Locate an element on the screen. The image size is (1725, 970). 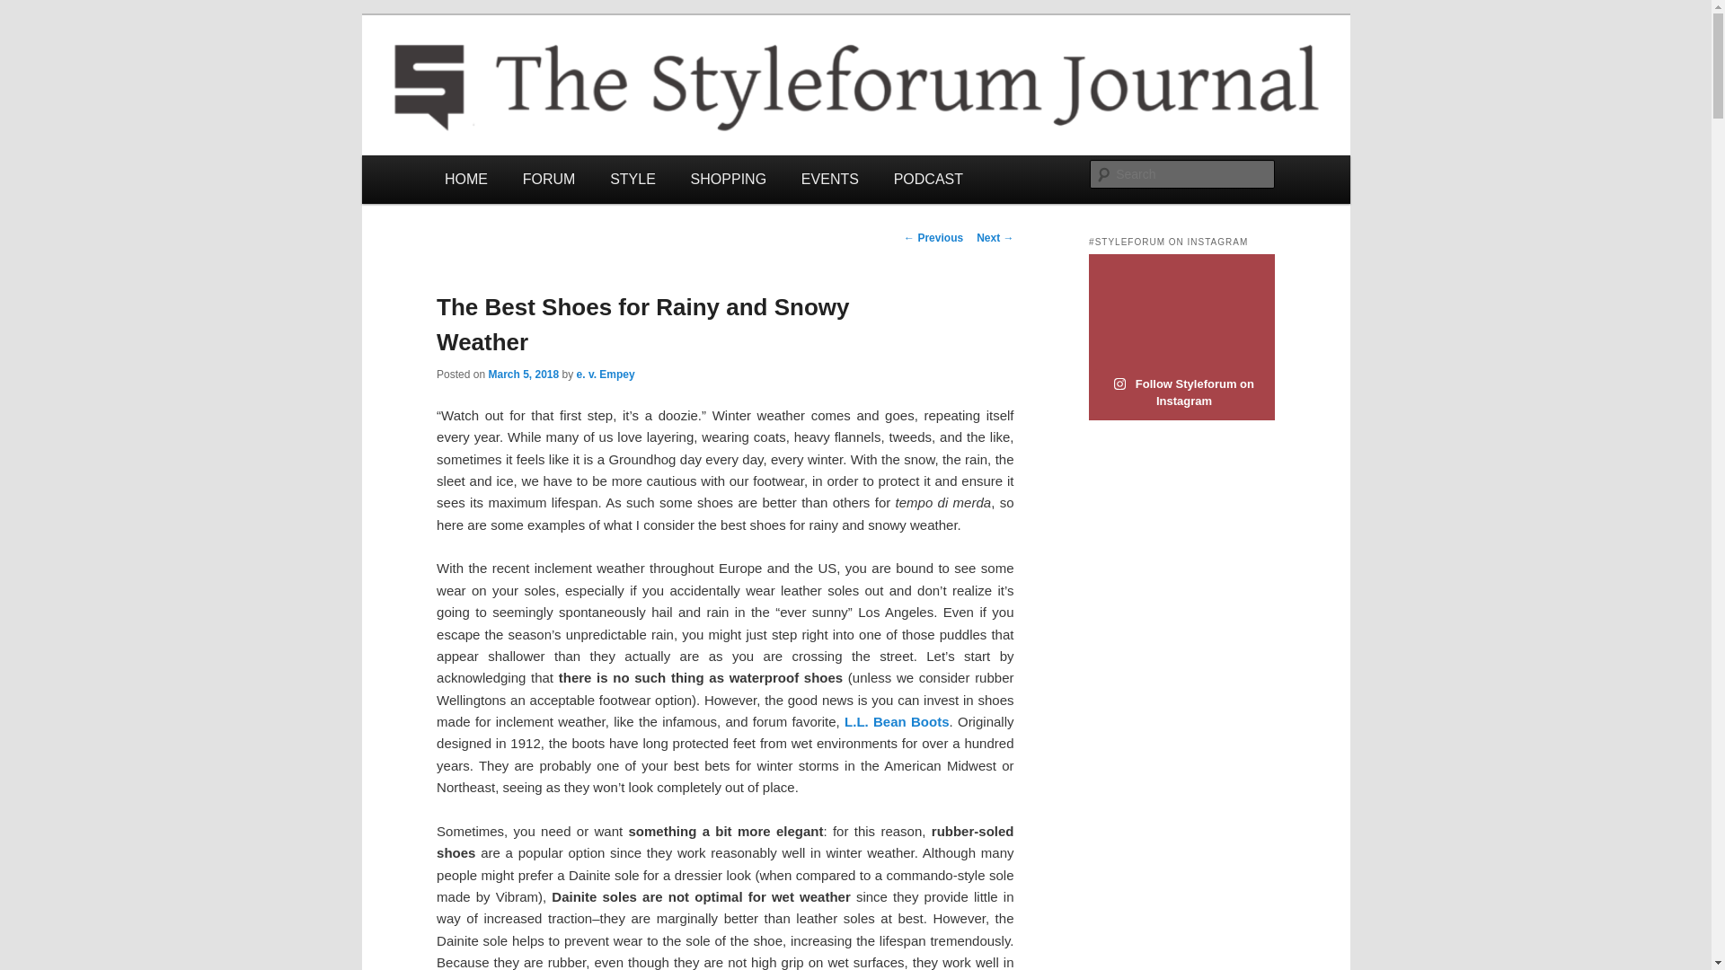
STYLE is located at coordinates (632, 178).